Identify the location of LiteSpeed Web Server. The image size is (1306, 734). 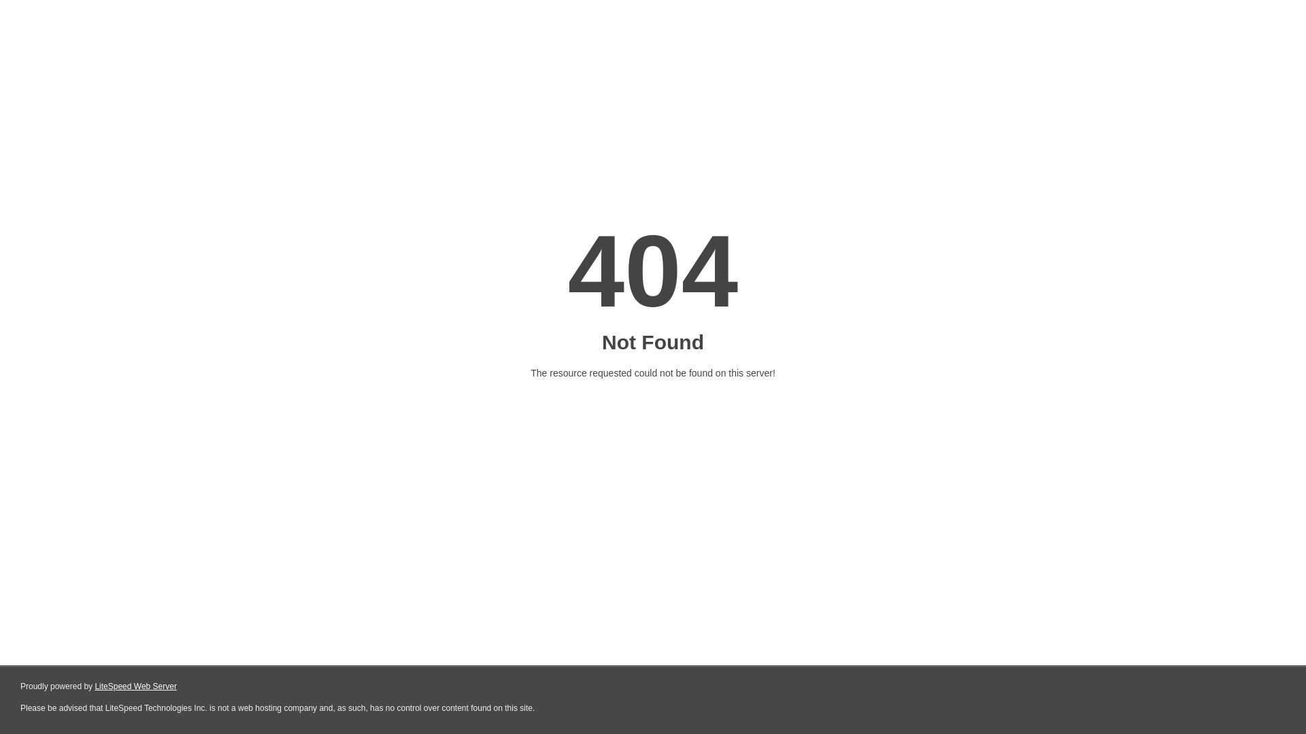
(136, 686).